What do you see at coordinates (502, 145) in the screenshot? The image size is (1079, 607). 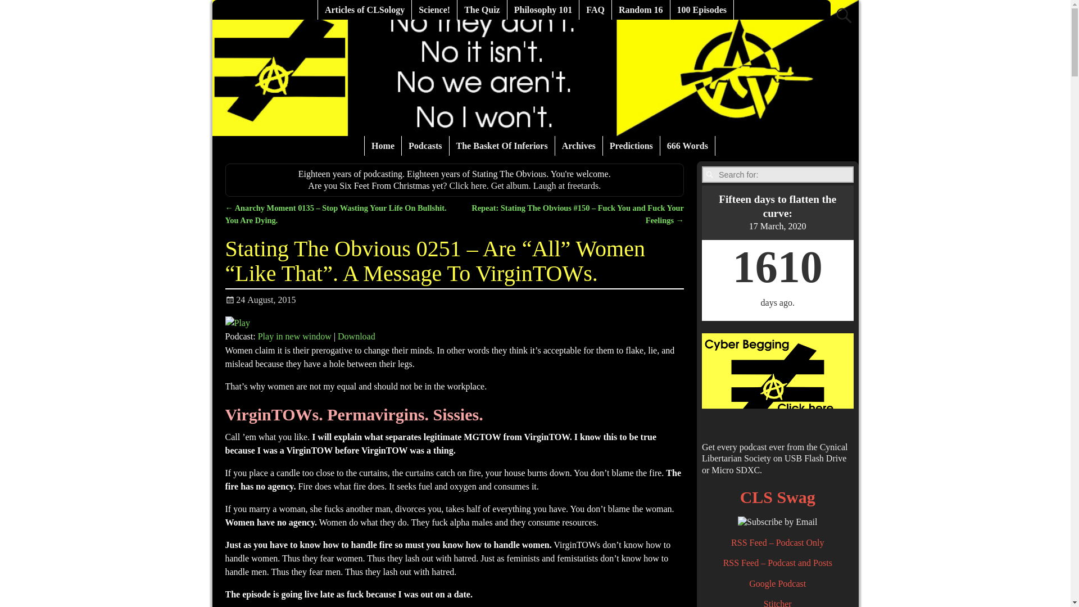 I see `The Basket Of Inferiors` at bounding box center [502, 145].